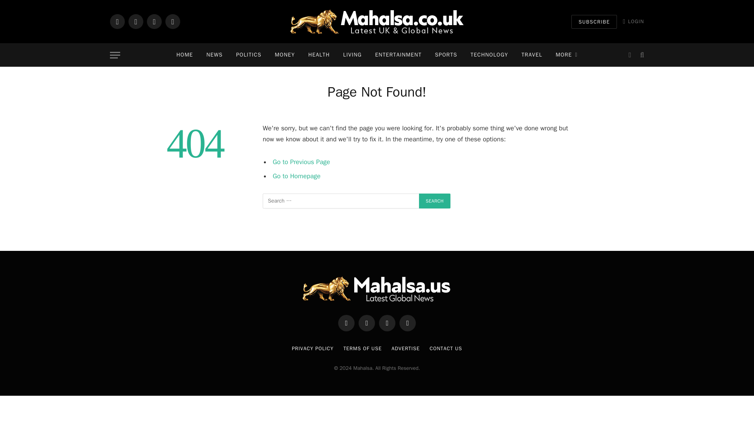 The height and width of the screenshot is (424, 754). Describe the element at coordinates (214, 55) in the screenshot. I see `NEWS` at that location.